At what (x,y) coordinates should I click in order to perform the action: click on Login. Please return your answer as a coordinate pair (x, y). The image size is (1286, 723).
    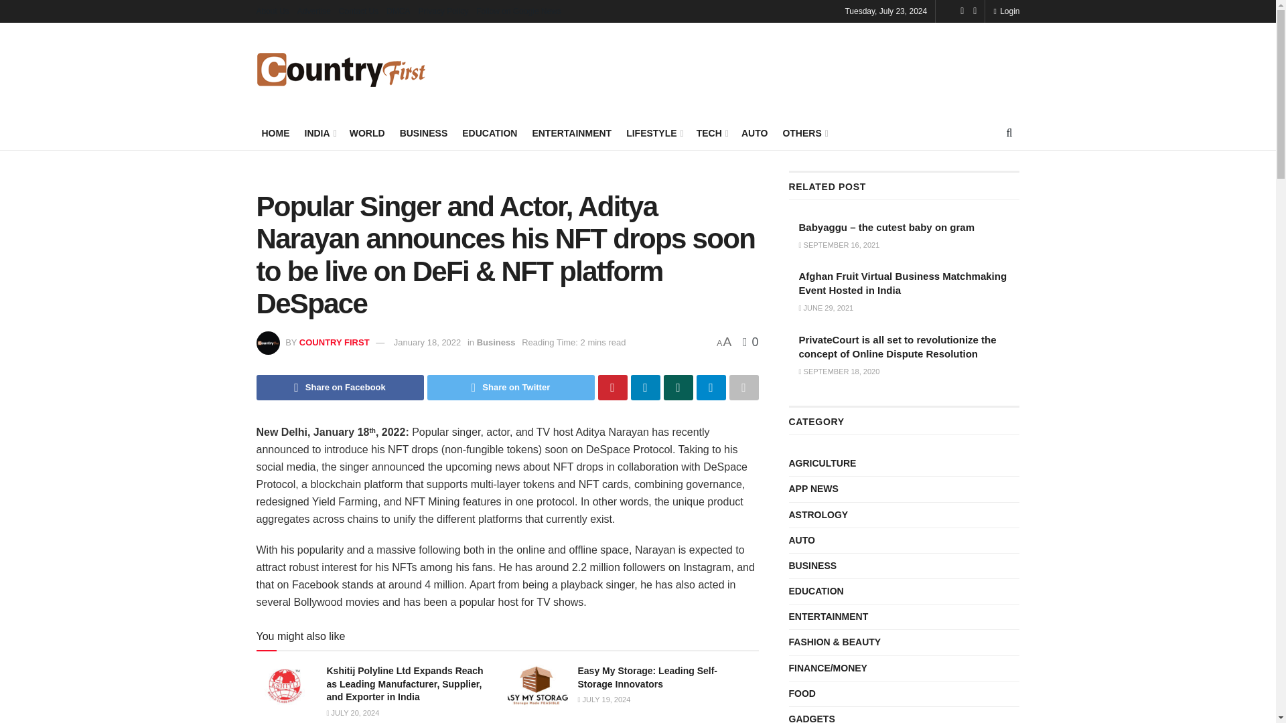
    Looking at the image, I should click on (1006, 11).